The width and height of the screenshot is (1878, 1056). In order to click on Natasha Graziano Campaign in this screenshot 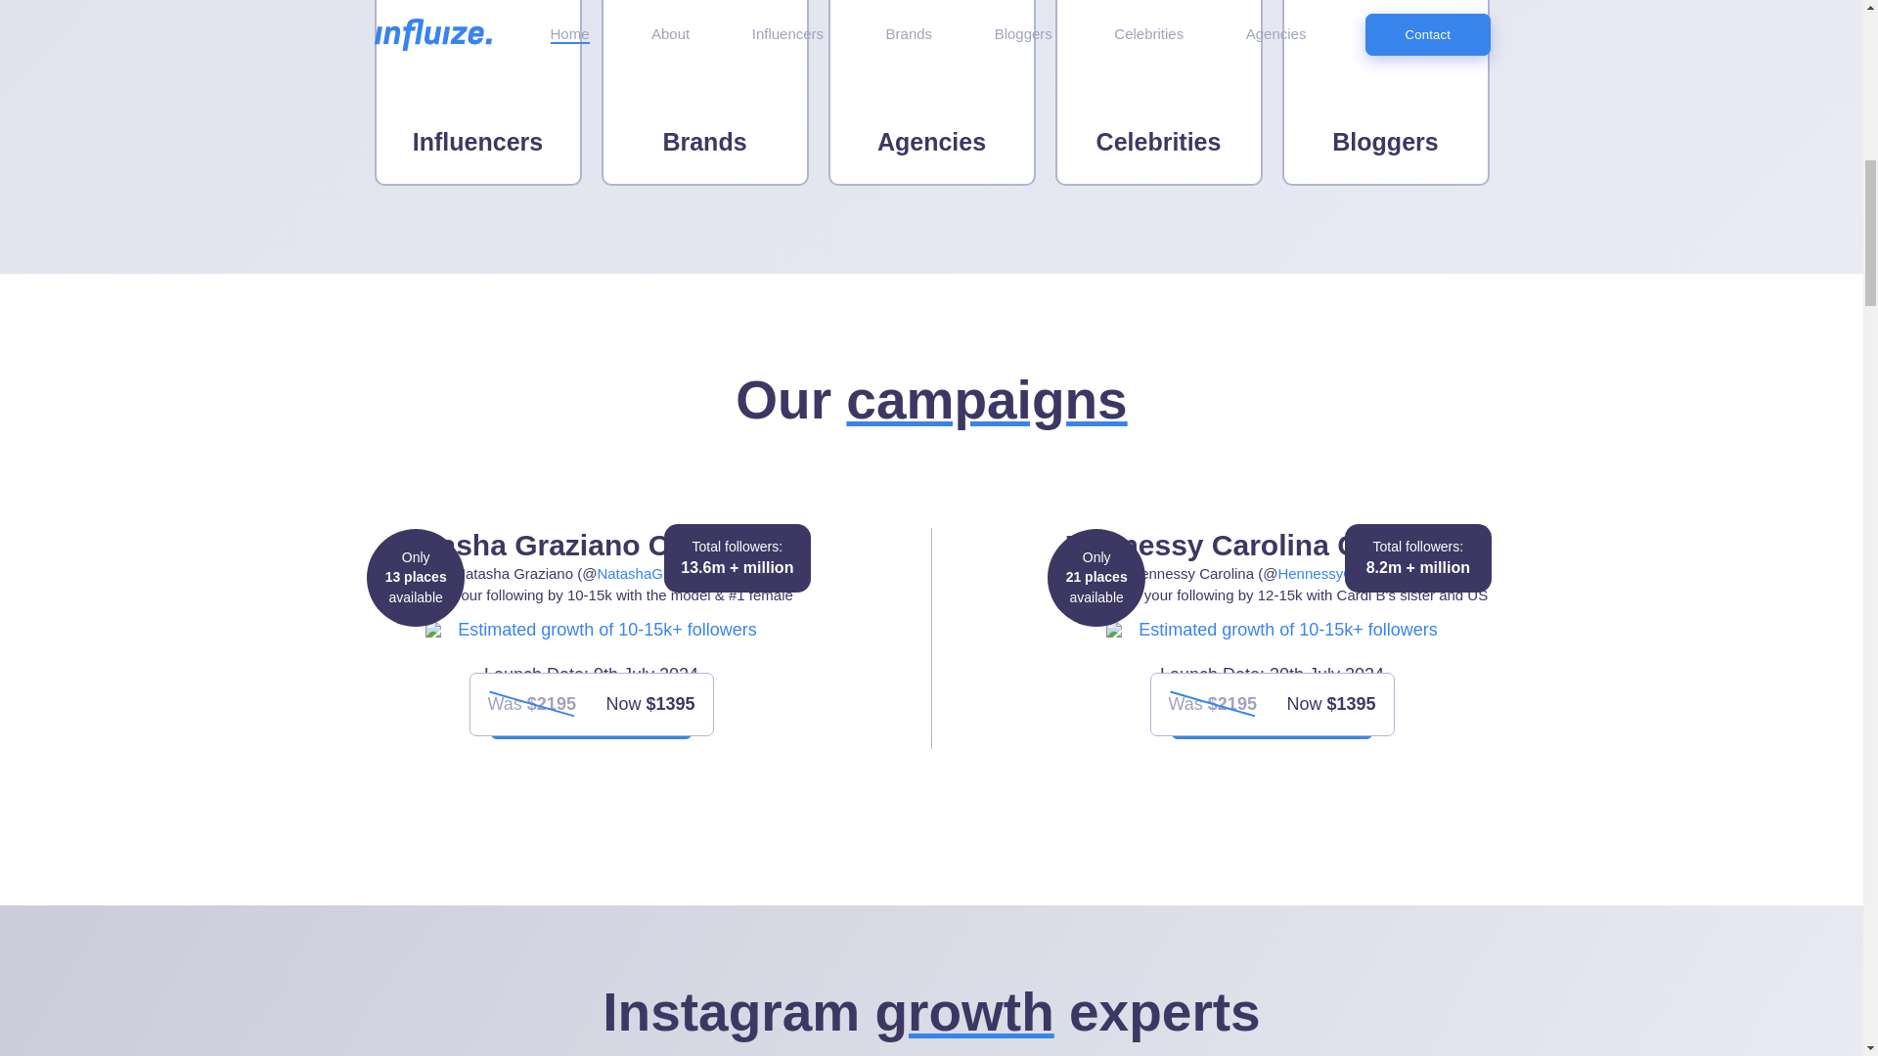, I will do `click(653, 573)`.